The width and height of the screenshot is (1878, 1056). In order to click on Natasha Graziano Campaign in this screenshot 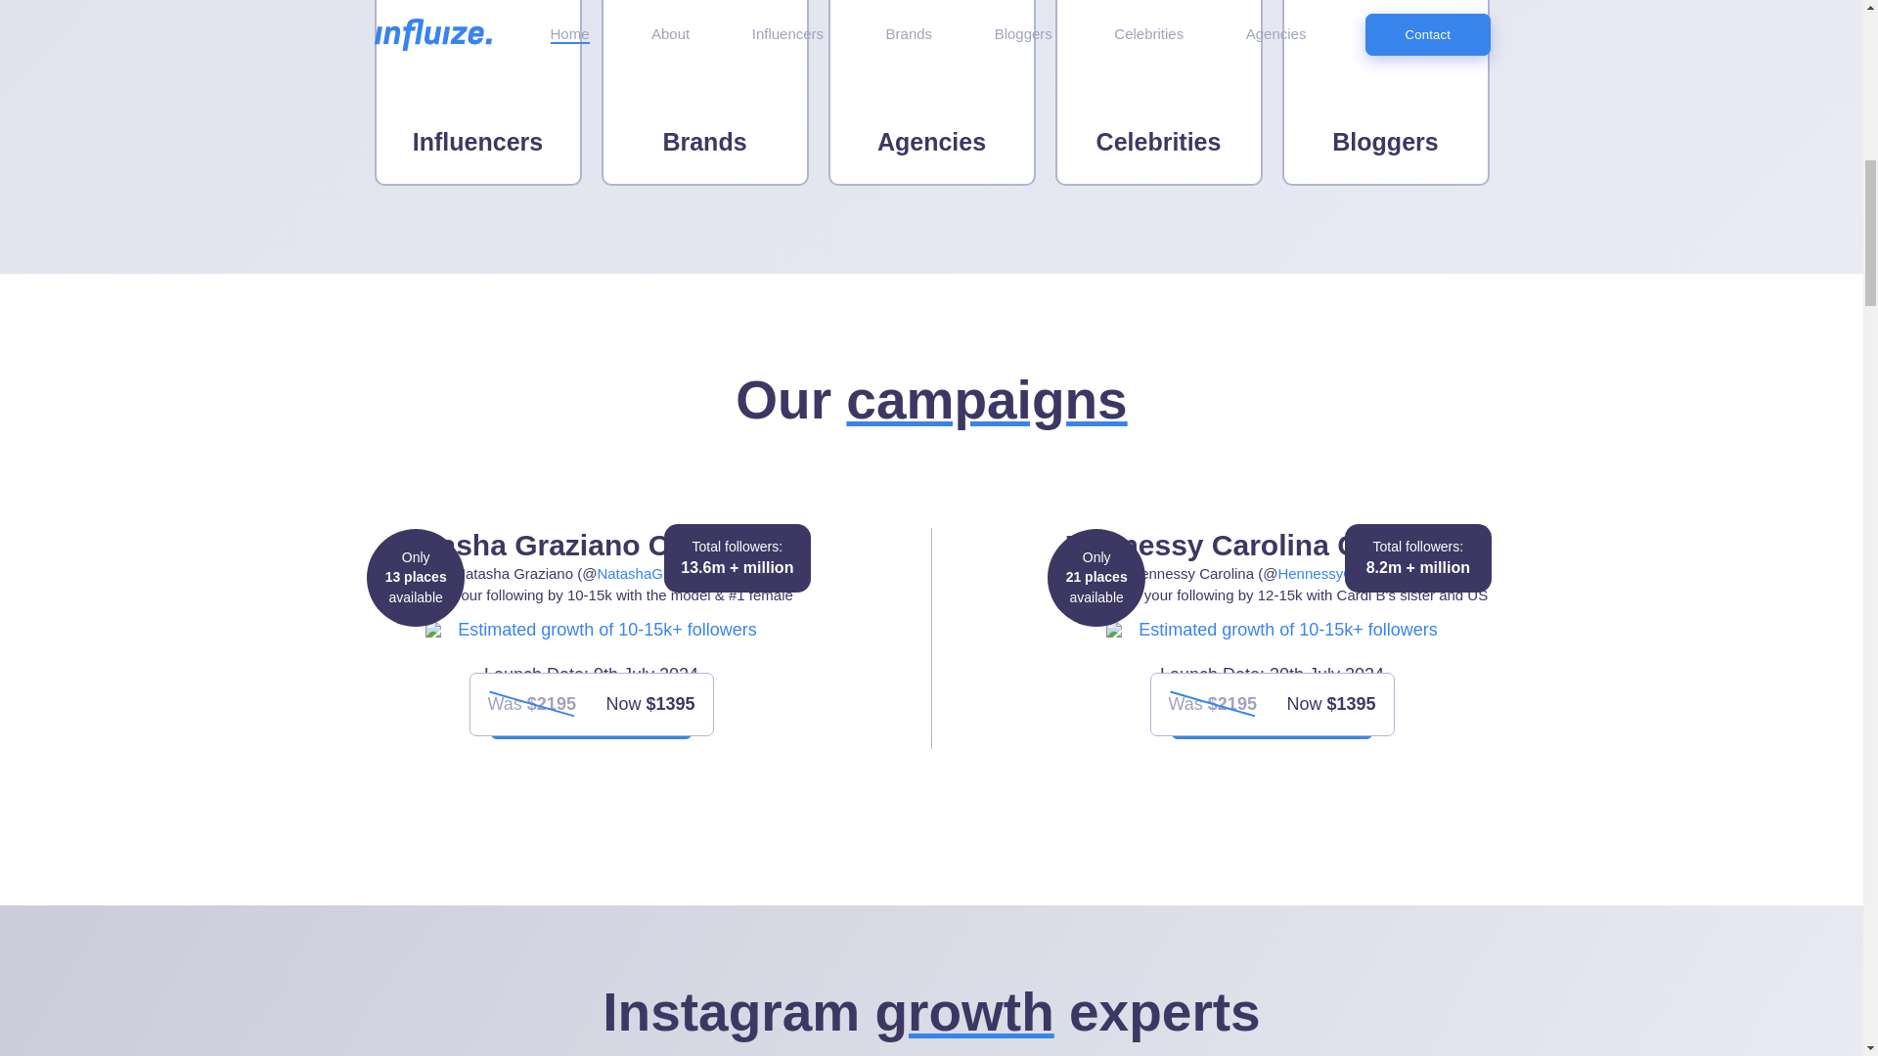, I will do `click(653, 573)`.